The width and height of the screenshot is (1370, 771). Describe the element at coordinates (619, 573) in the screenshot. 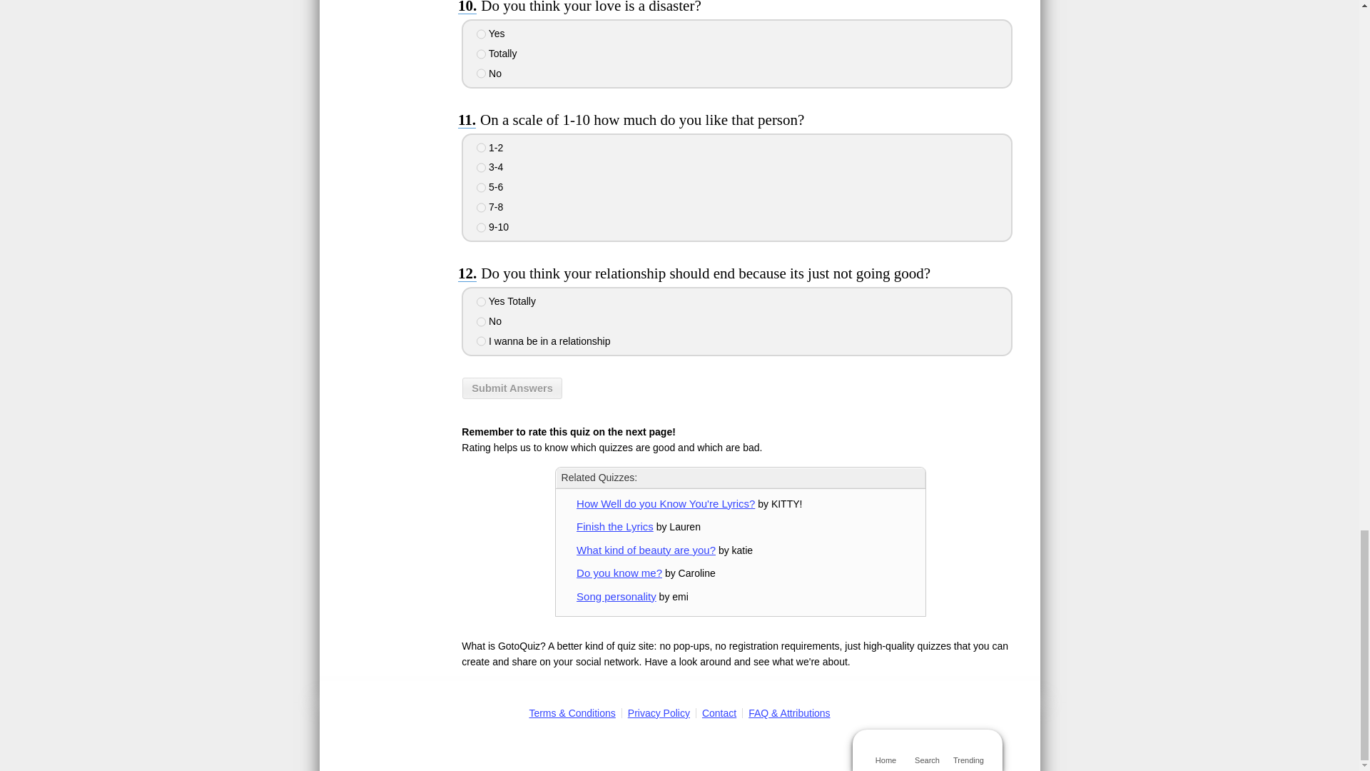

I see `Do you know me?` at that location.